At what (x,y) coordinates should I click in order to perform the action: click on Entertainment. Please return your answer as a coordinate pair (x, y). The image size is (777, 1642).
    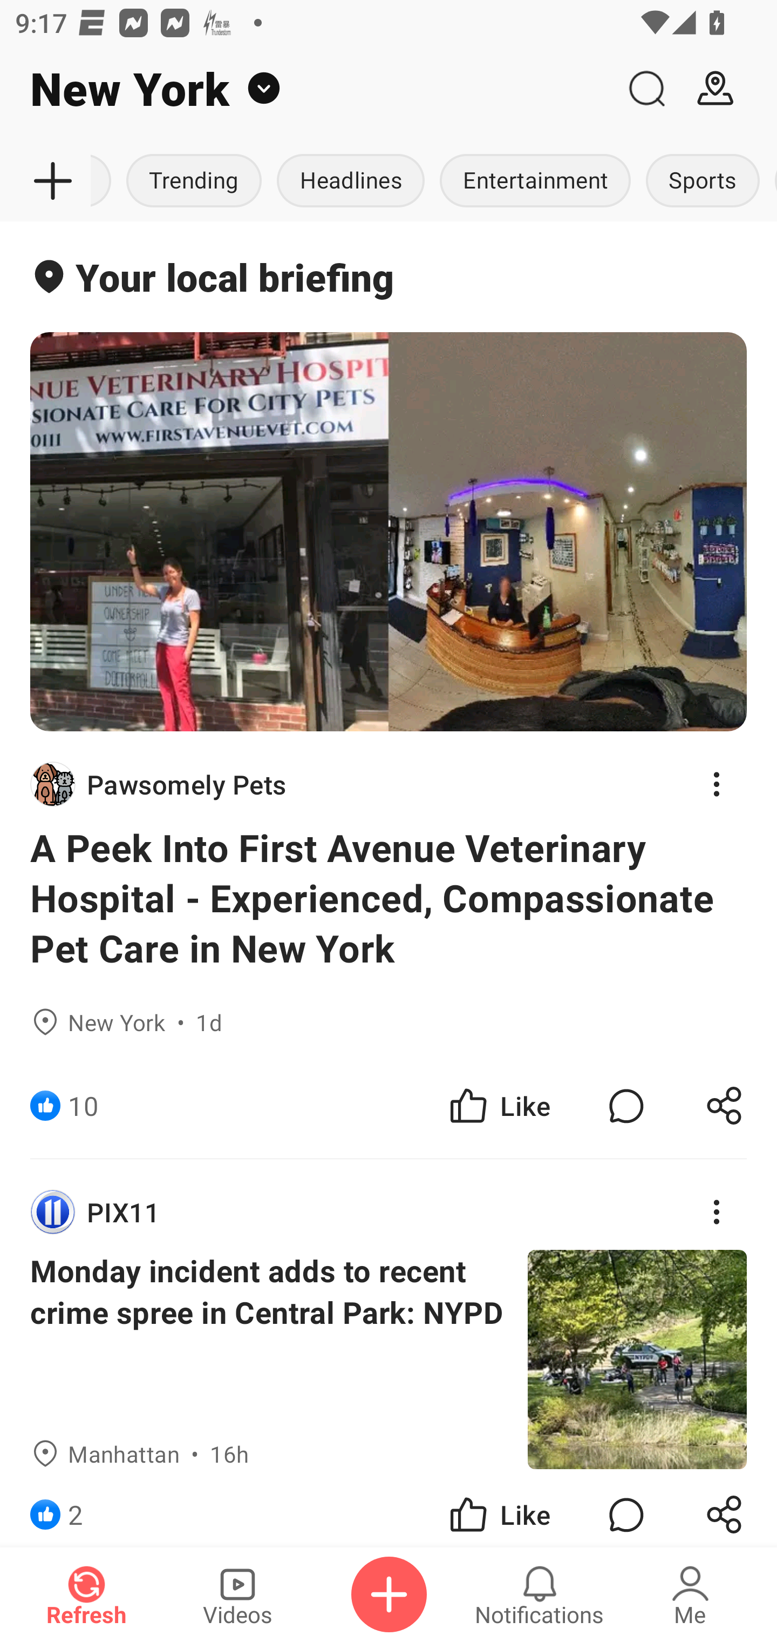
    Looking at the image, I should click on (535, 181).